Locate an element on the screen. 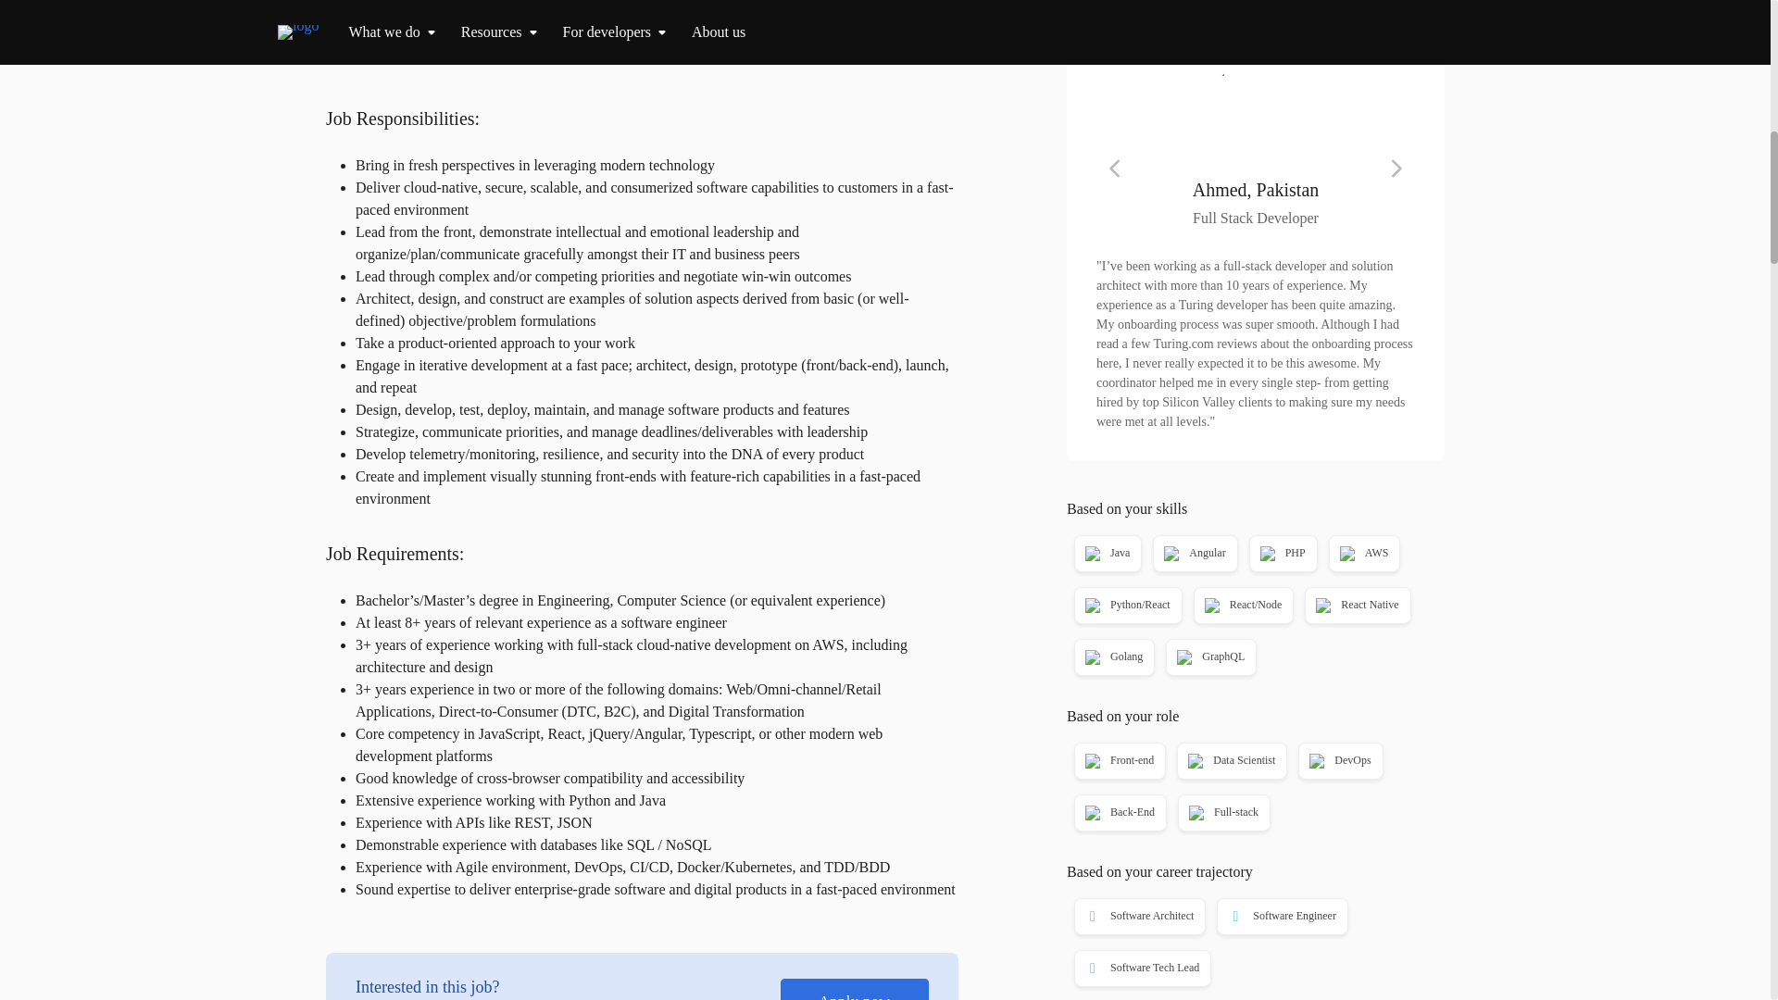 This screenshot has height=1000, width=1778. Front-end is located at coordinates (1119, 760).